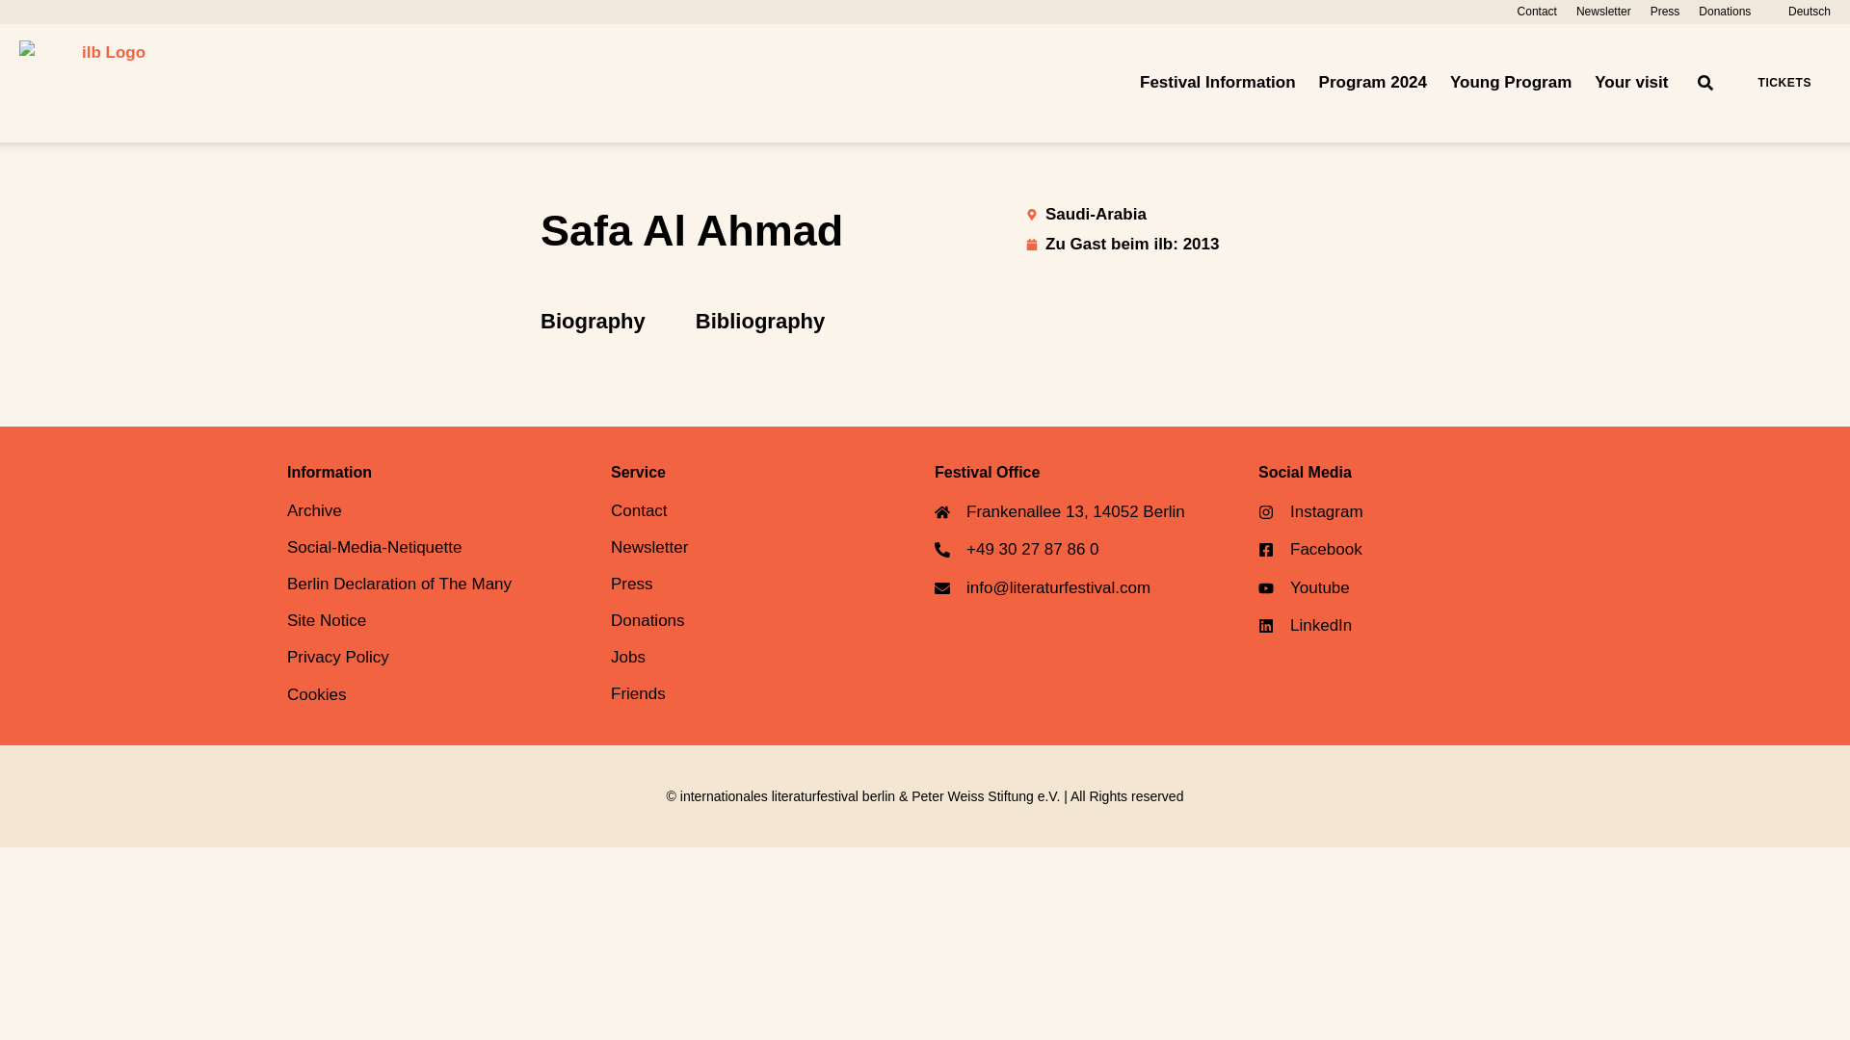 This screenshot has width=1850, height=1040. I want to click on Deutsch, so click(1800, 12).